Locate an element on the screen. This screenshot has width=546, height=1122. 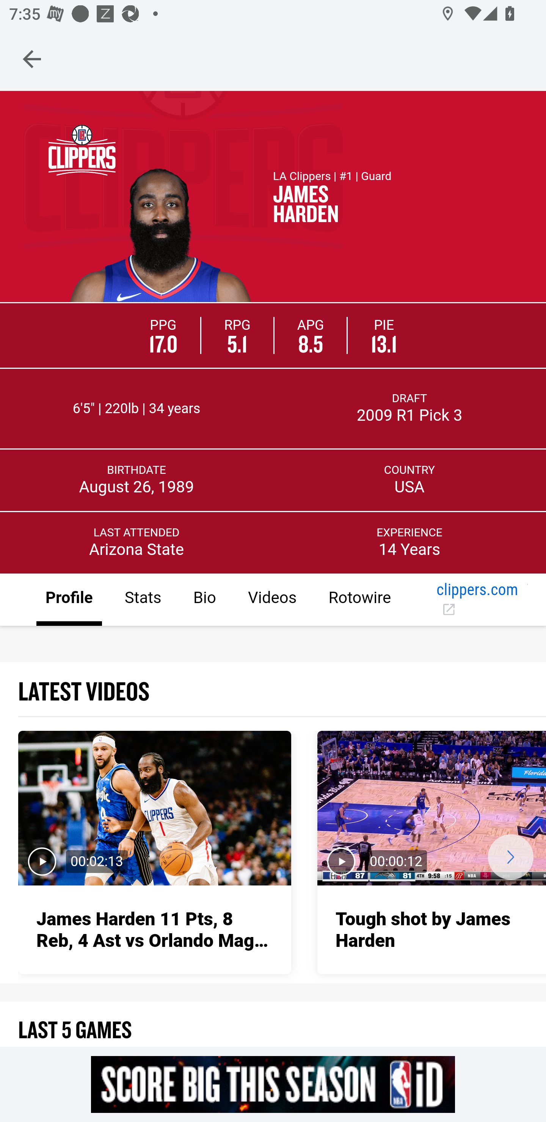
Bio is located at coordinates (204, 600).